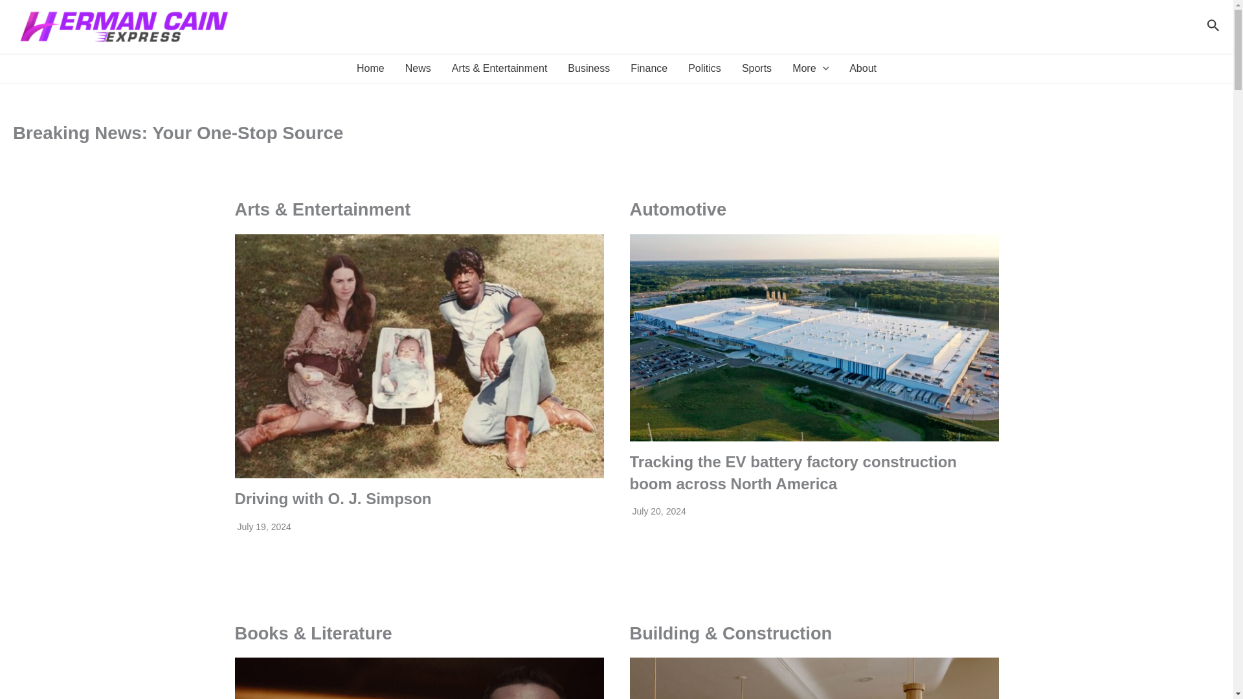 This screenshot has height=699, width=1243. I want to click on Finance, so click(649, 69).